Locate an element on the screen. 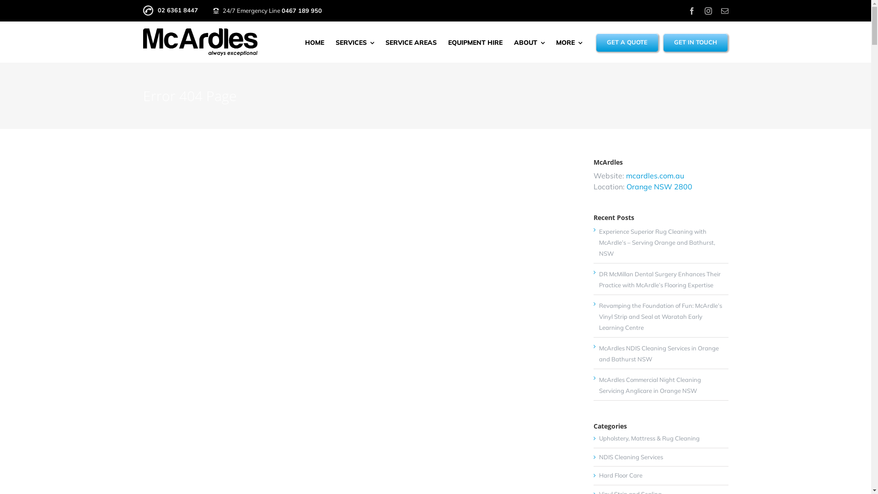 This screenshot has height=494, width=878. 0467 189 950 is located at coordinates (302, 11).